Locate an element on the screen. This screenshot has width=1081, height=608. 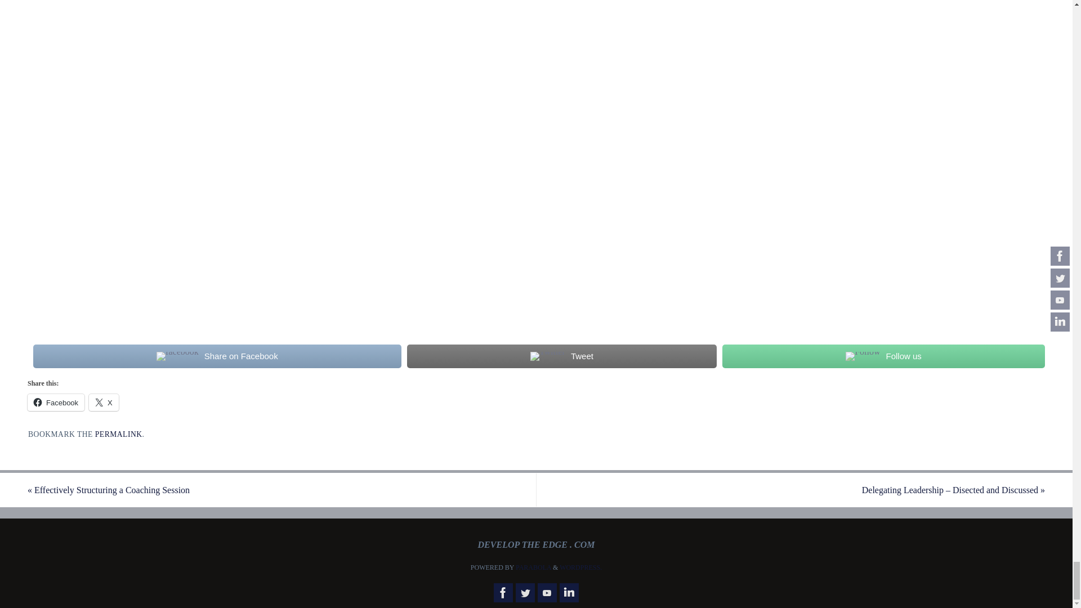
Facebook is located at coordinates (503, 592).